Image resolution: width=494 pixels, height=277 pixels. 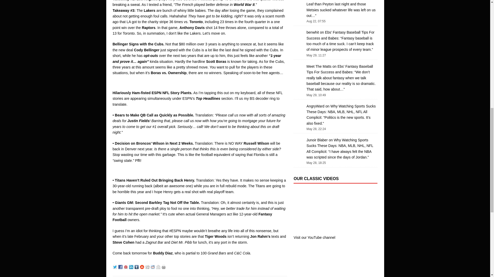 I want to click on Email, so click(x=158, y=266).